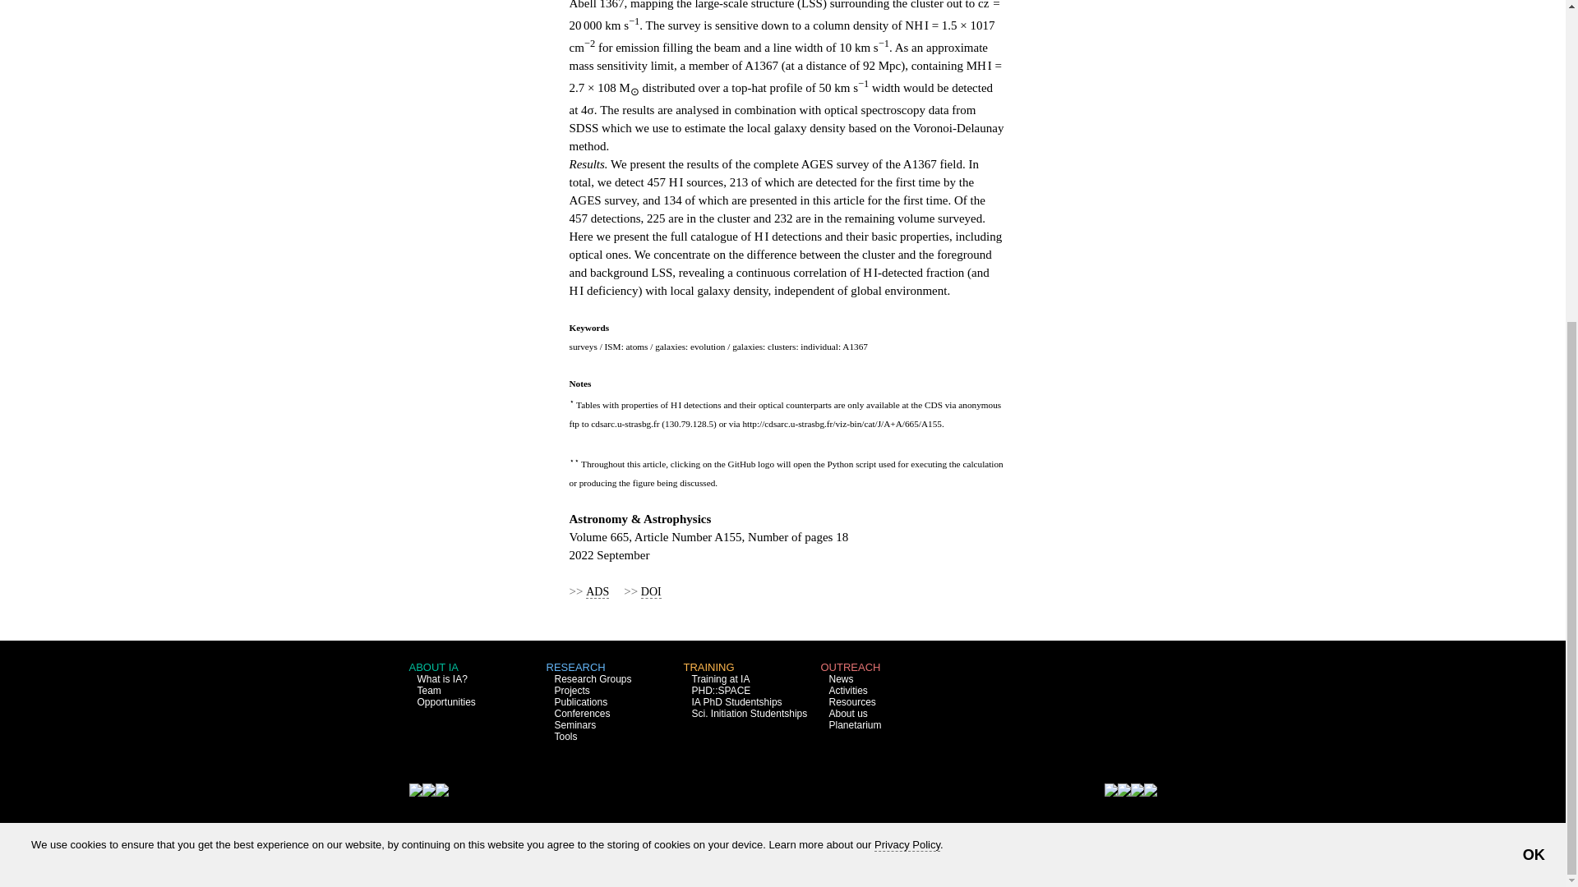 The image size is (1578, 887). Describe the element at coordinates (442, 678) in the screenshot. I see `What is IA?` at that location.